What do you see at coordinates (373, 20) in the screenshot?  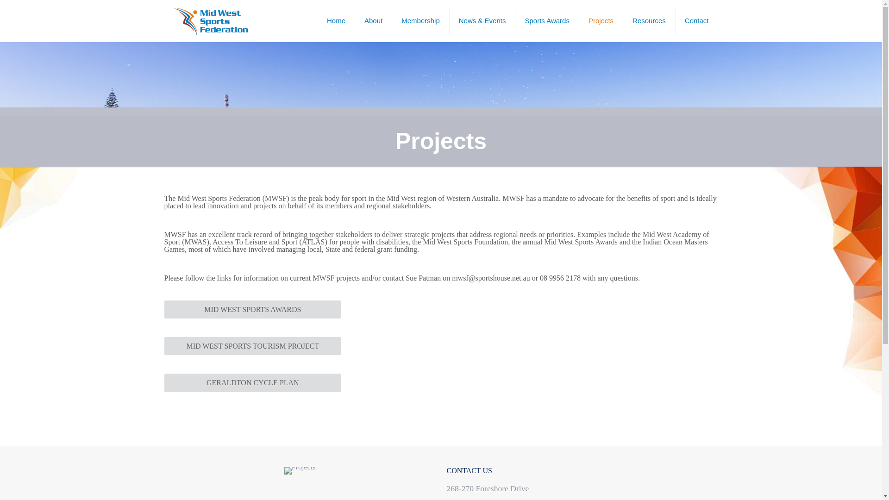 I see `About` at bounding box center [373, 20].